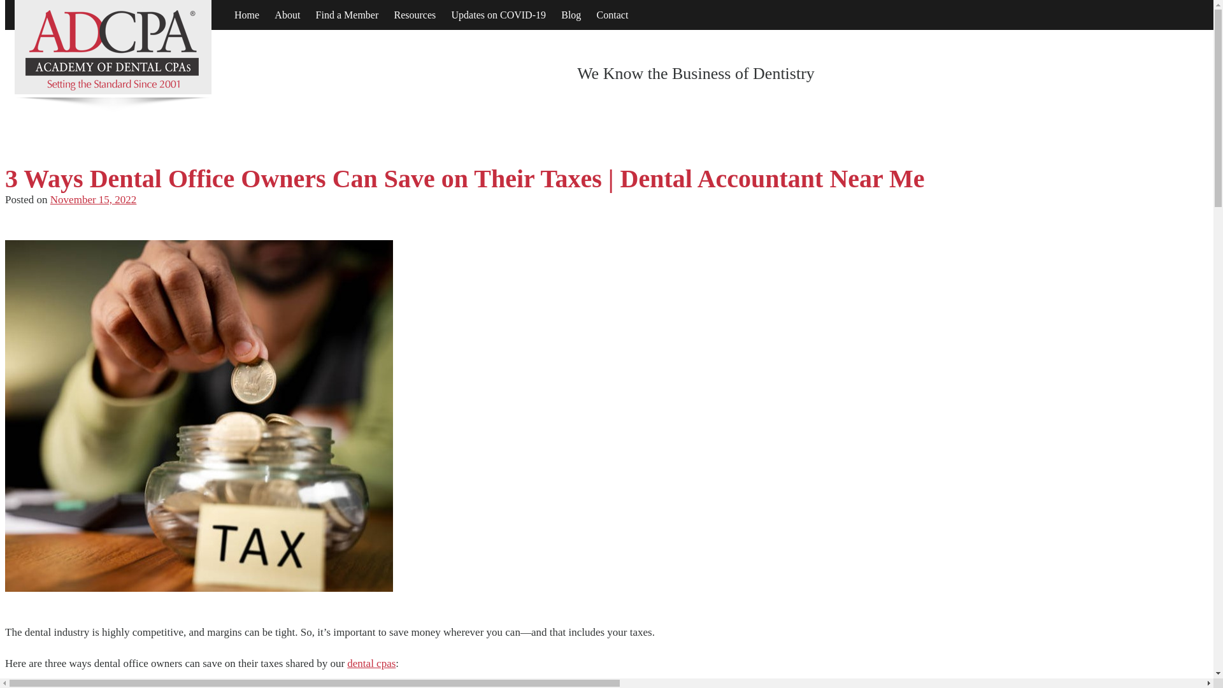 This screenshot has height=688, width=1223. Describe the element at coordinates (415, 15) in the screenshot. I see `Resources` at that location.